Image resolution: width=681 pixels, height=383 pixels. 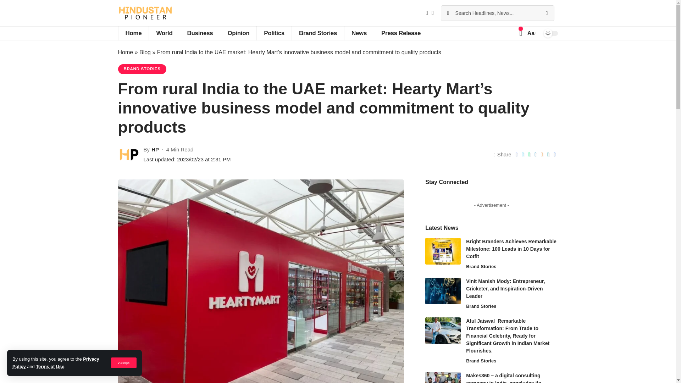 I want to click on Privacy Policy, so click(x=56, y=362).